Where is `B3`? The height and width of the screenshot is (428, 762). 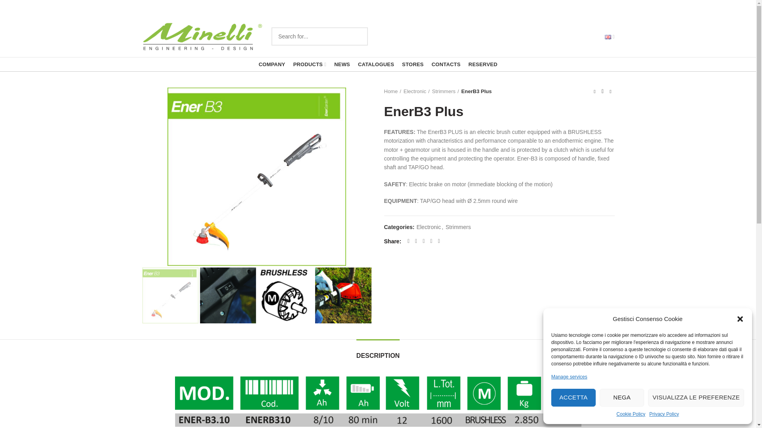
B3 is located at coordinates (228, 296).